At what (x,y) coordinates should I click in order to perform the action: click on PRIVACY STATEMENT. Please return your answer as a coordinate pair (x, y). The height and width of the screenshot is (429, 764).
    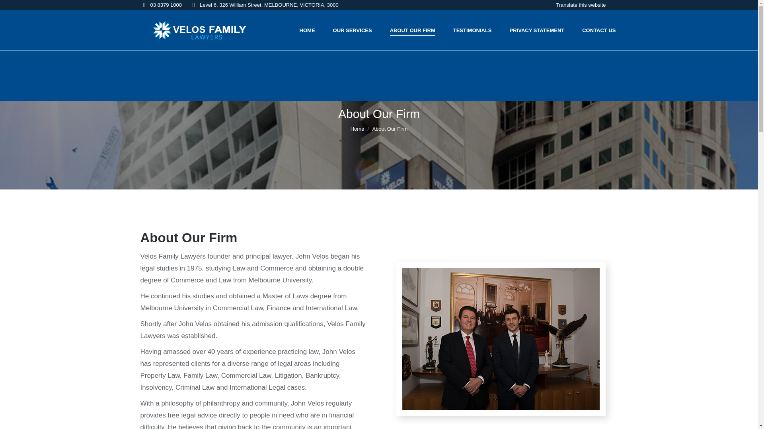
    Looking at the image, I should click on (530, 30).